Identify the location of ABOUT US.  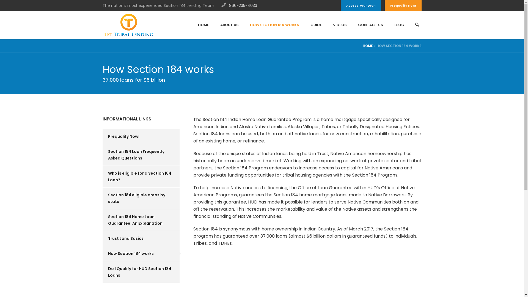
(229, 25).